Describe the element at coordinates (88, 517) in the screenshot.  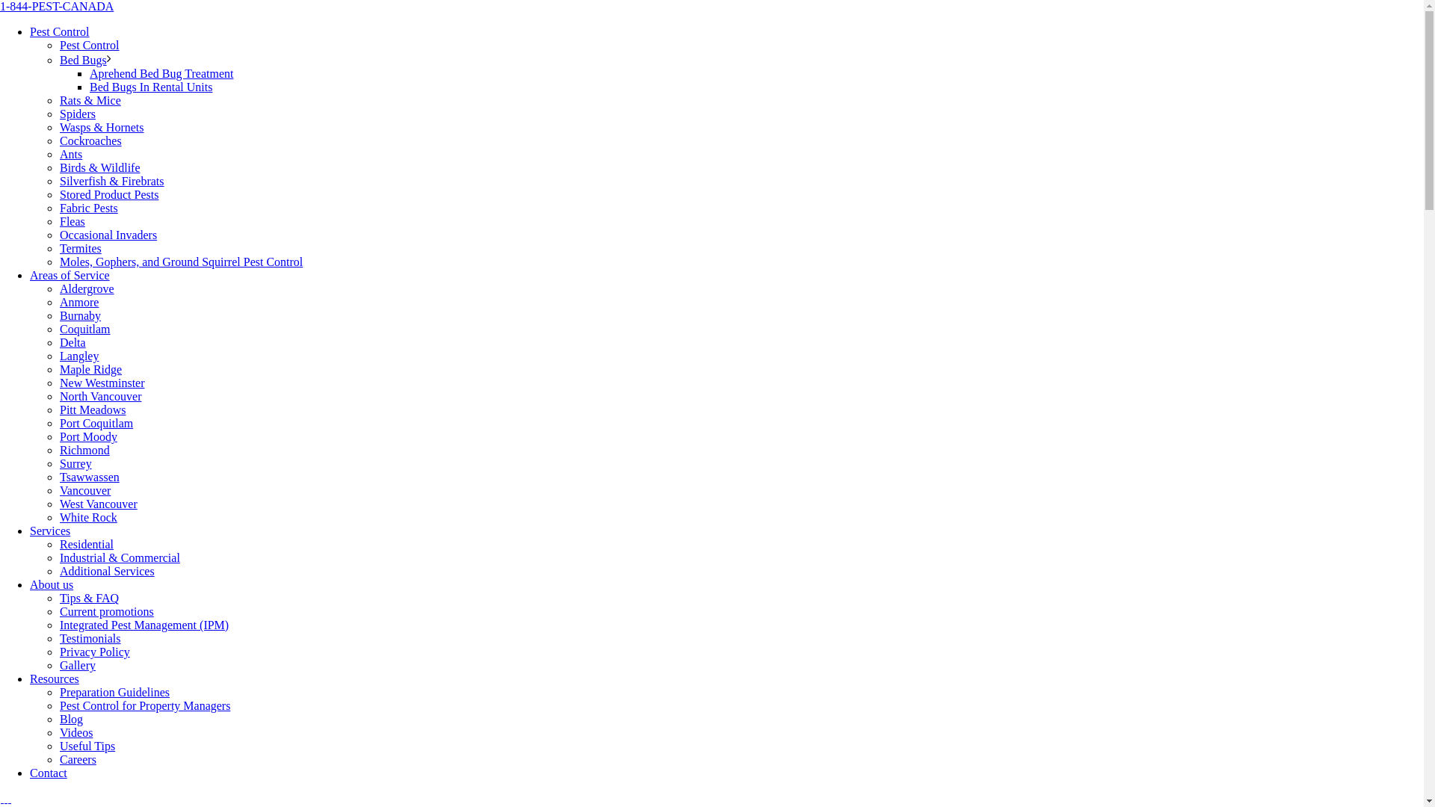
I see `White Rock` at that location.